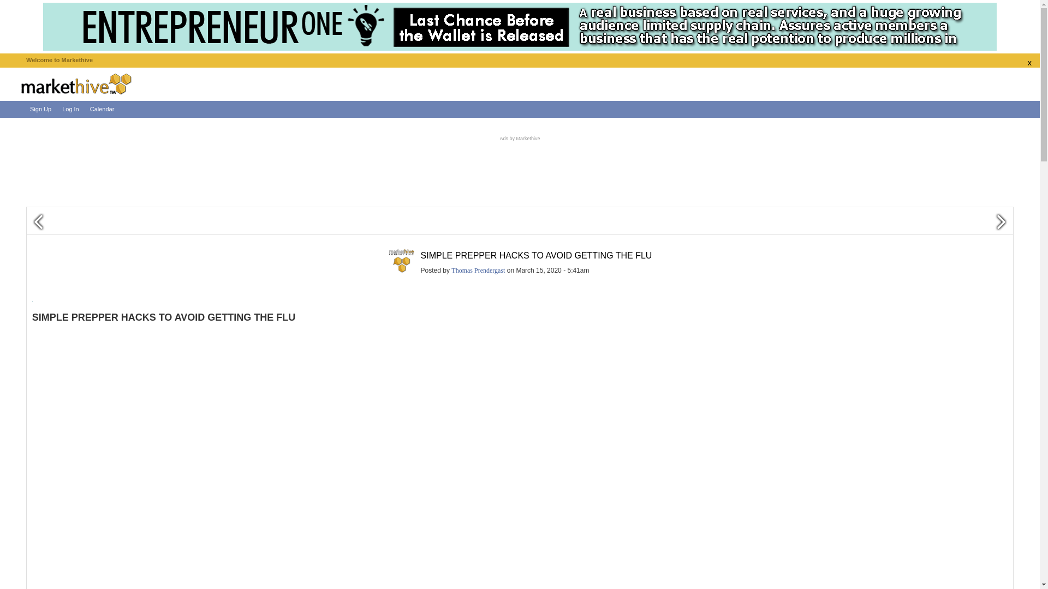  I want to click on MARKETING DEPARTMENT, so click(401, 261).